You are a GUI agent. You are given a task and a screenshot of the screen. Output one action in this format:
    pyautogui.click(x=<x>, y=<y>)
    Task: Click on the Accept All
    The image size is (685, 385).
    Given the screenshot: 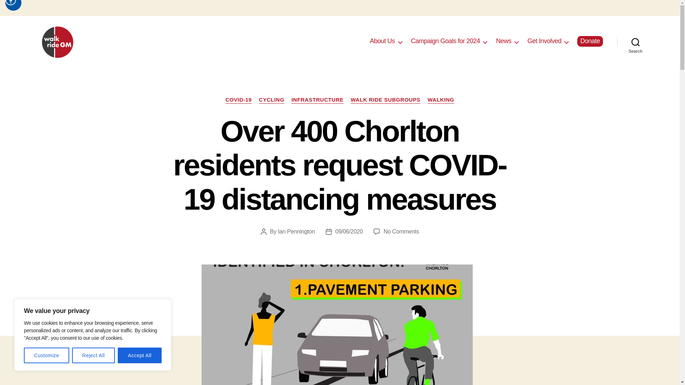 What is the action you would take?
    pyautogui.click(x=140, y=355)
    